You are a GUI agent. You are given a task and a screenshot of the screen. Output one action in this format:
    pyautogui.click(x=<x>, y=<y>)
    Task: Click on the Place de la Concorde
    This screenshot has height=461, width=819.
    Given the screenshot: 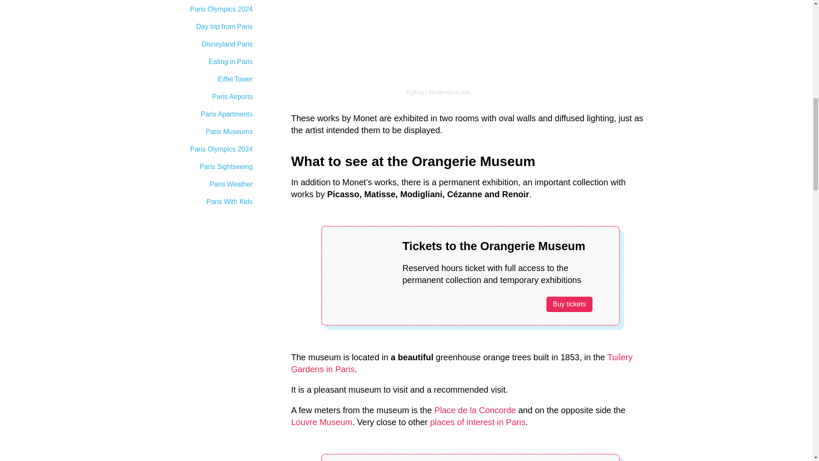 What is the action you would take?
    pyautogui.click(x=475, y=410)
    